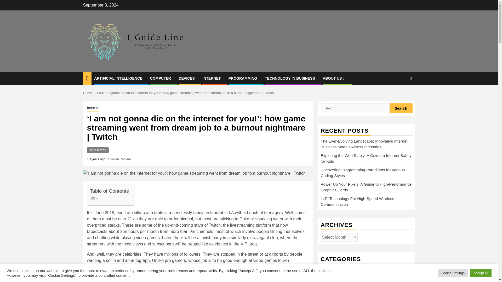  I want to click on COMPUTER, so click(161, 78).